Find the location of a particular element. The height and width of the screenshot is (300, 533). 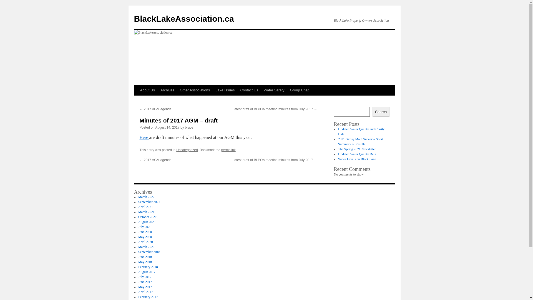

May 2017 is located at coordinates (145, 287).